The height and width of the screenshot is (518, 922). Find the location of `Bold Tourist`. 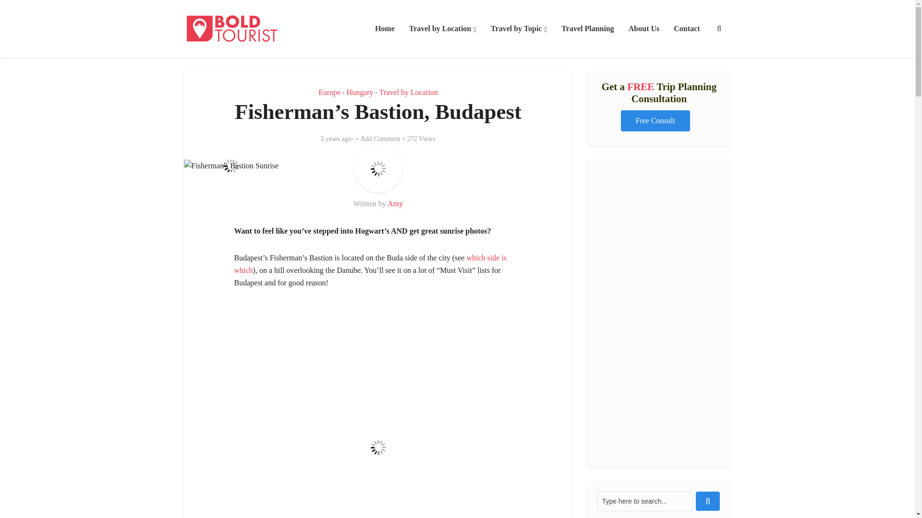

Bold Tourist is located at coordinates (231, 28).